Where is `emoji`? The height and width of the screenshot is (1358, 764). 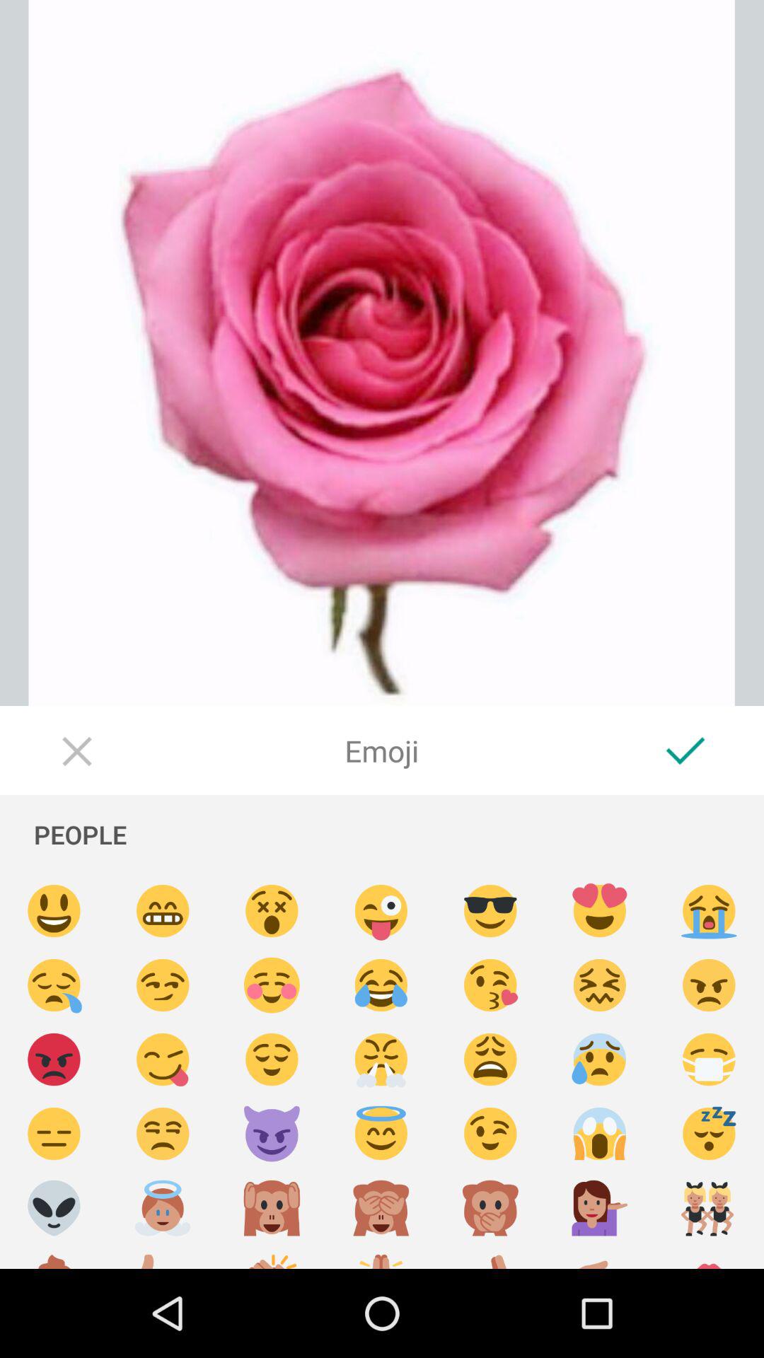 emoji is located at coordinates (163, 1134).